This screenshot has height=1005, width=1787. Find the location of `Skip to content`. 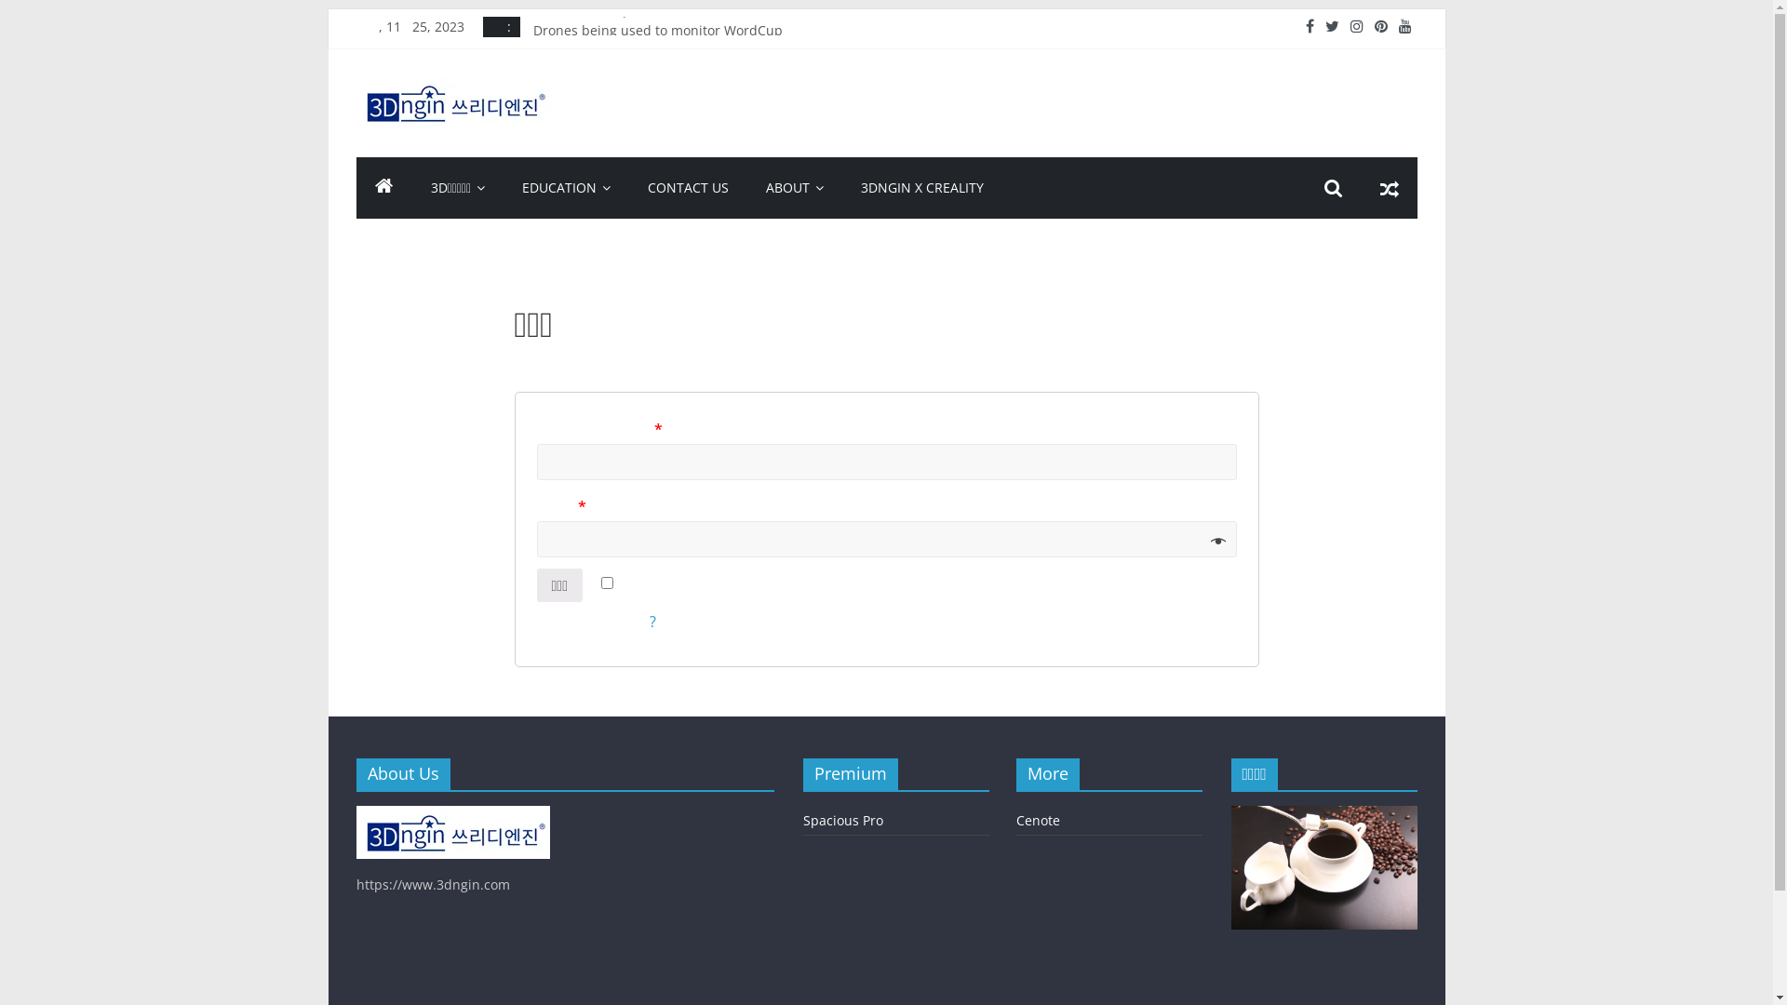

Skip to content is located at coordinates (328, 9).